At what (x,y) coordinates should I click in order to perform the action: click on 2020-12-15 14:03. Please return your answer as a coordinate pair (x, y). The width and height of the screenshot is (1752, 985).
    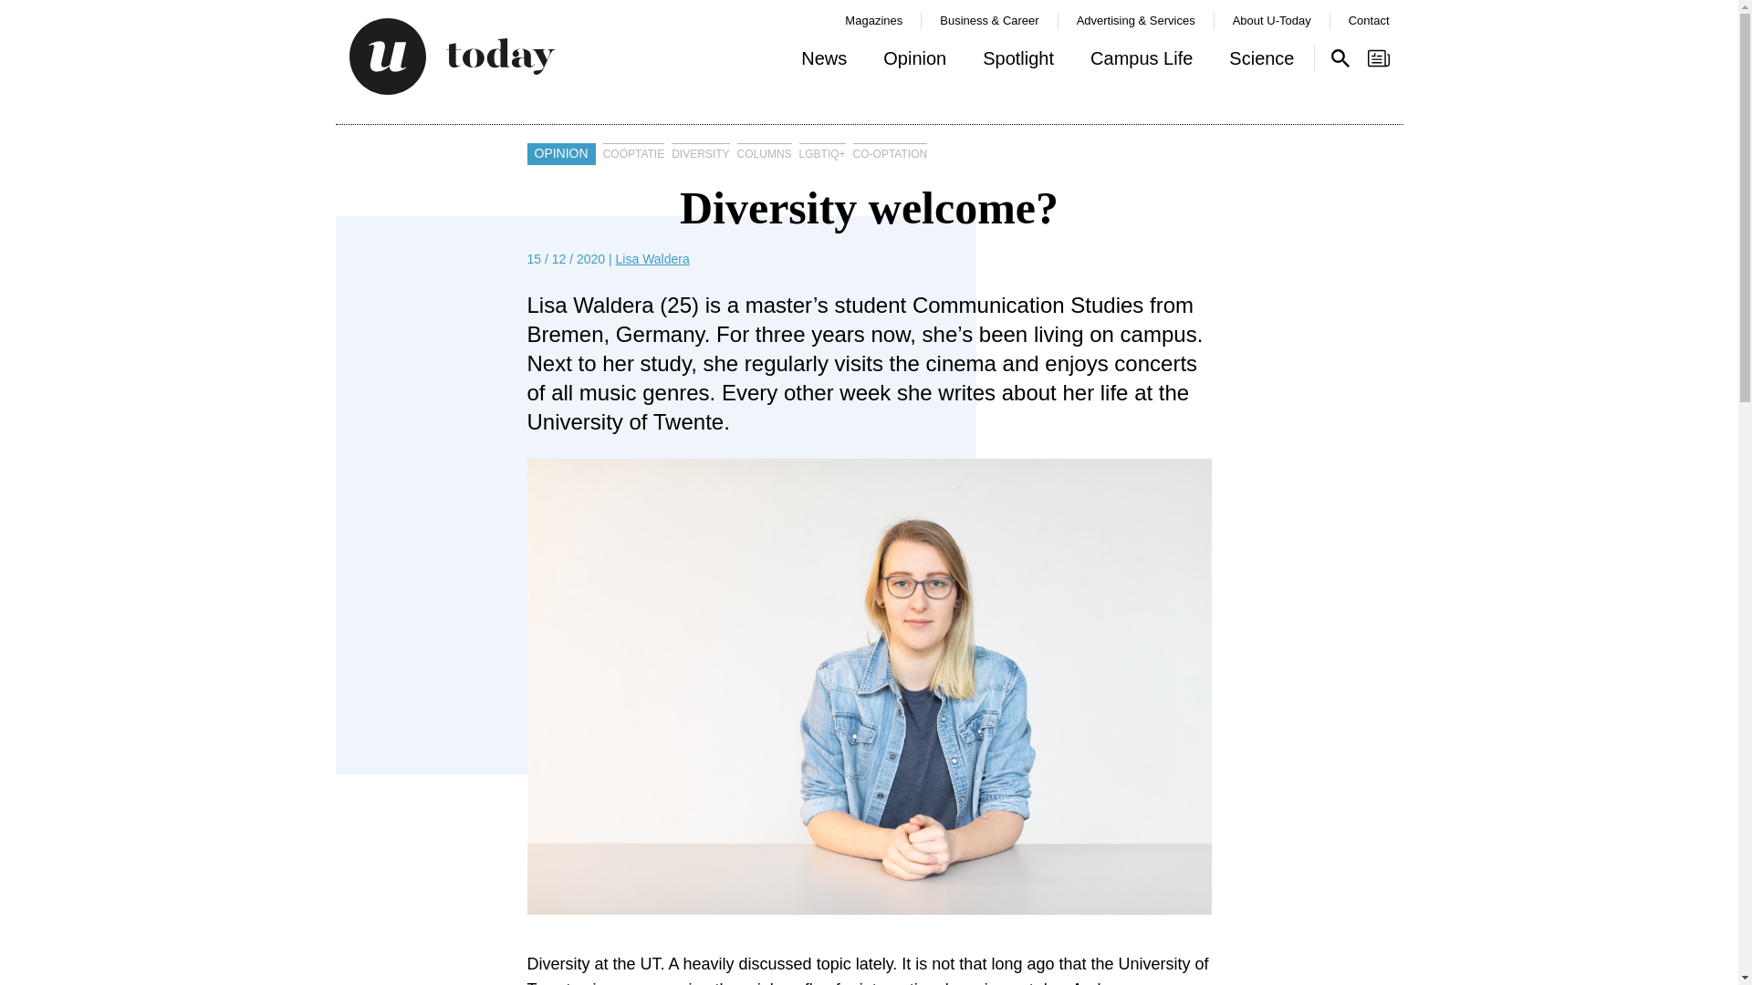
    Looking at the image, I should click on (566, 259).